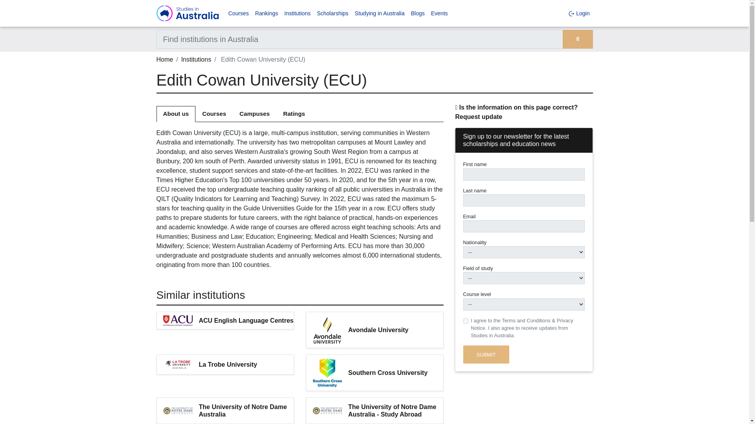  What do you see at coordinates (254, 114) in the screenshot?
I see `Campuses` at bounding box center [254, 114].